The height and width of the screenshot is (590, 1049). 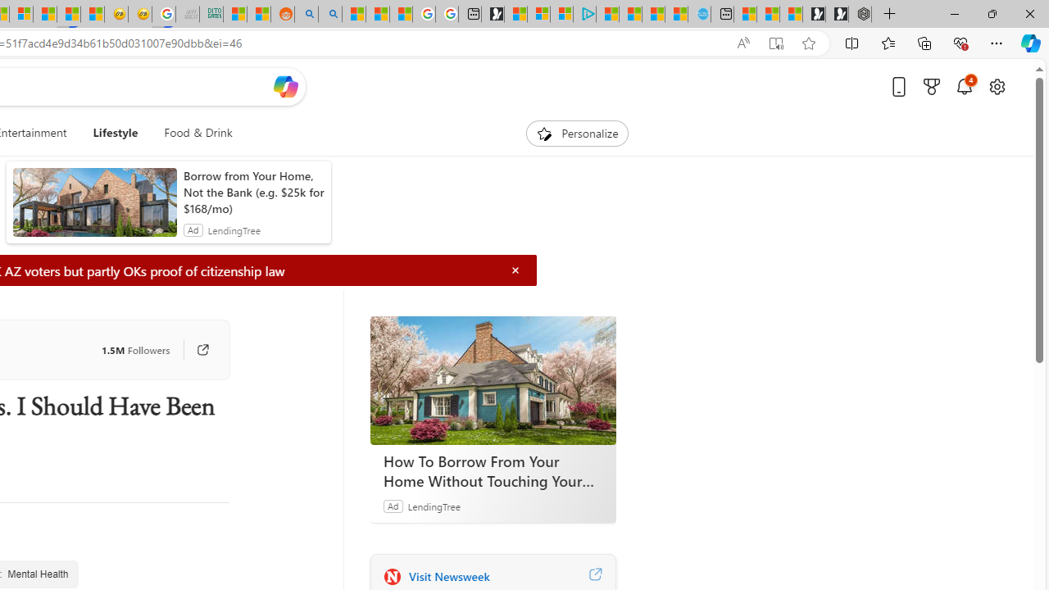 I want to click on Visit Newsweek website, so click(x=595, y=576).